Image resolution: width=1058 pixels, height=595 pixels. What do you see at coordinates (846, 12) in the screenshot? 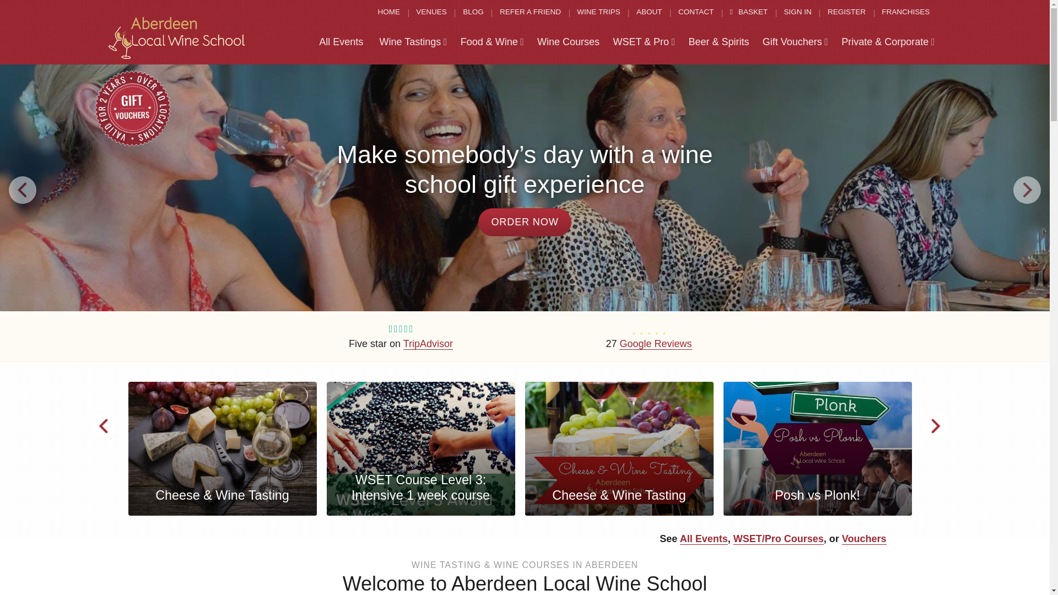
I see `REGISTER` at bounding box center [846, 12].